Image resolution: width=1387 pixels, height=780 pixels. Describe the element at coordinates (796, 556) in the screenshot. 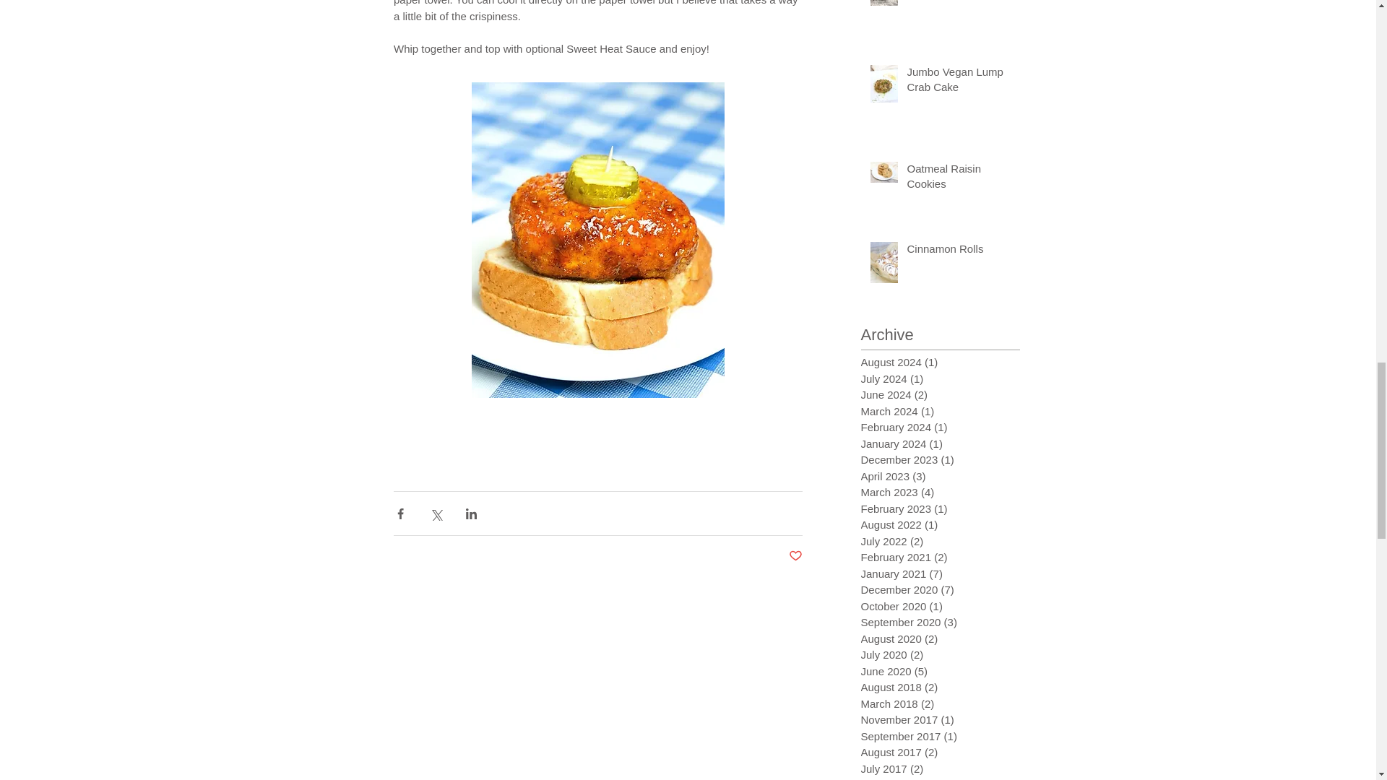

I see `Post not marked as liked` at that location.